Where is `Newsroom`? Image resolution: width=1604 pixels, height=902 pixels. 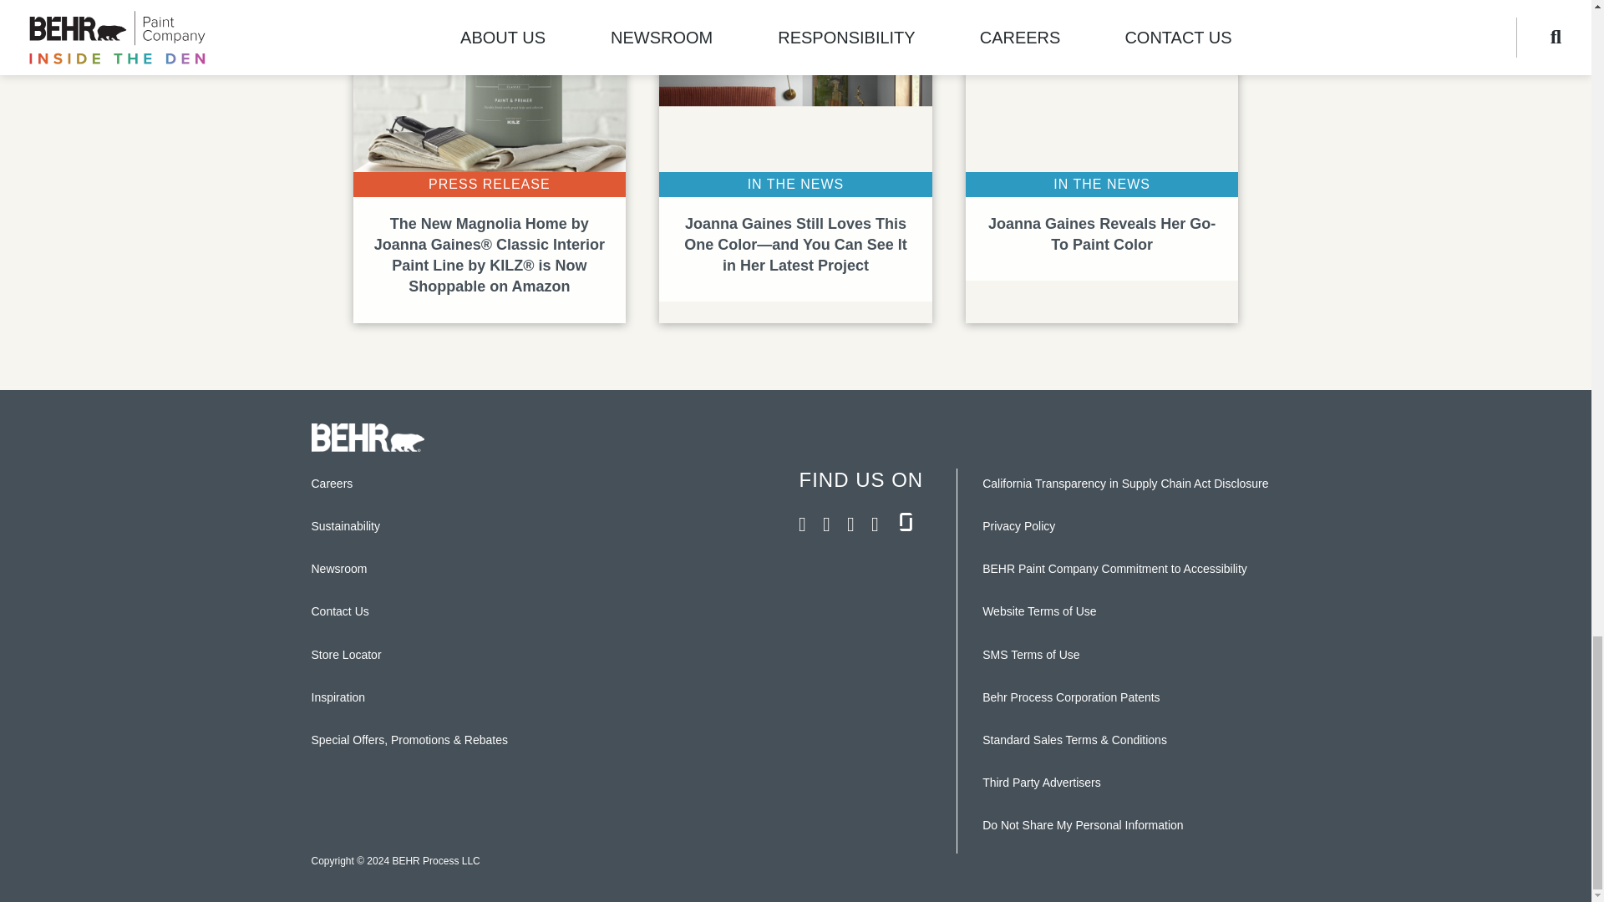
Newsroom is located at coordinates (339, 611).